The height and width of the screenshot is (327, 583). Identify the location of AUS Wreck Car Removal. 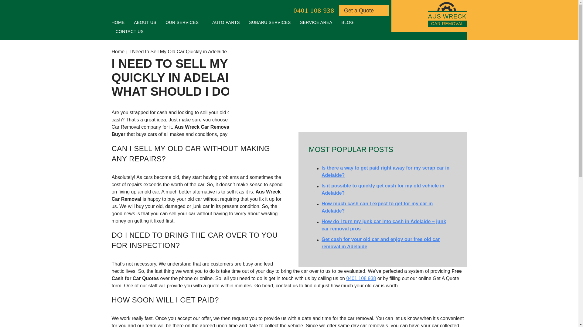
(447, 7).